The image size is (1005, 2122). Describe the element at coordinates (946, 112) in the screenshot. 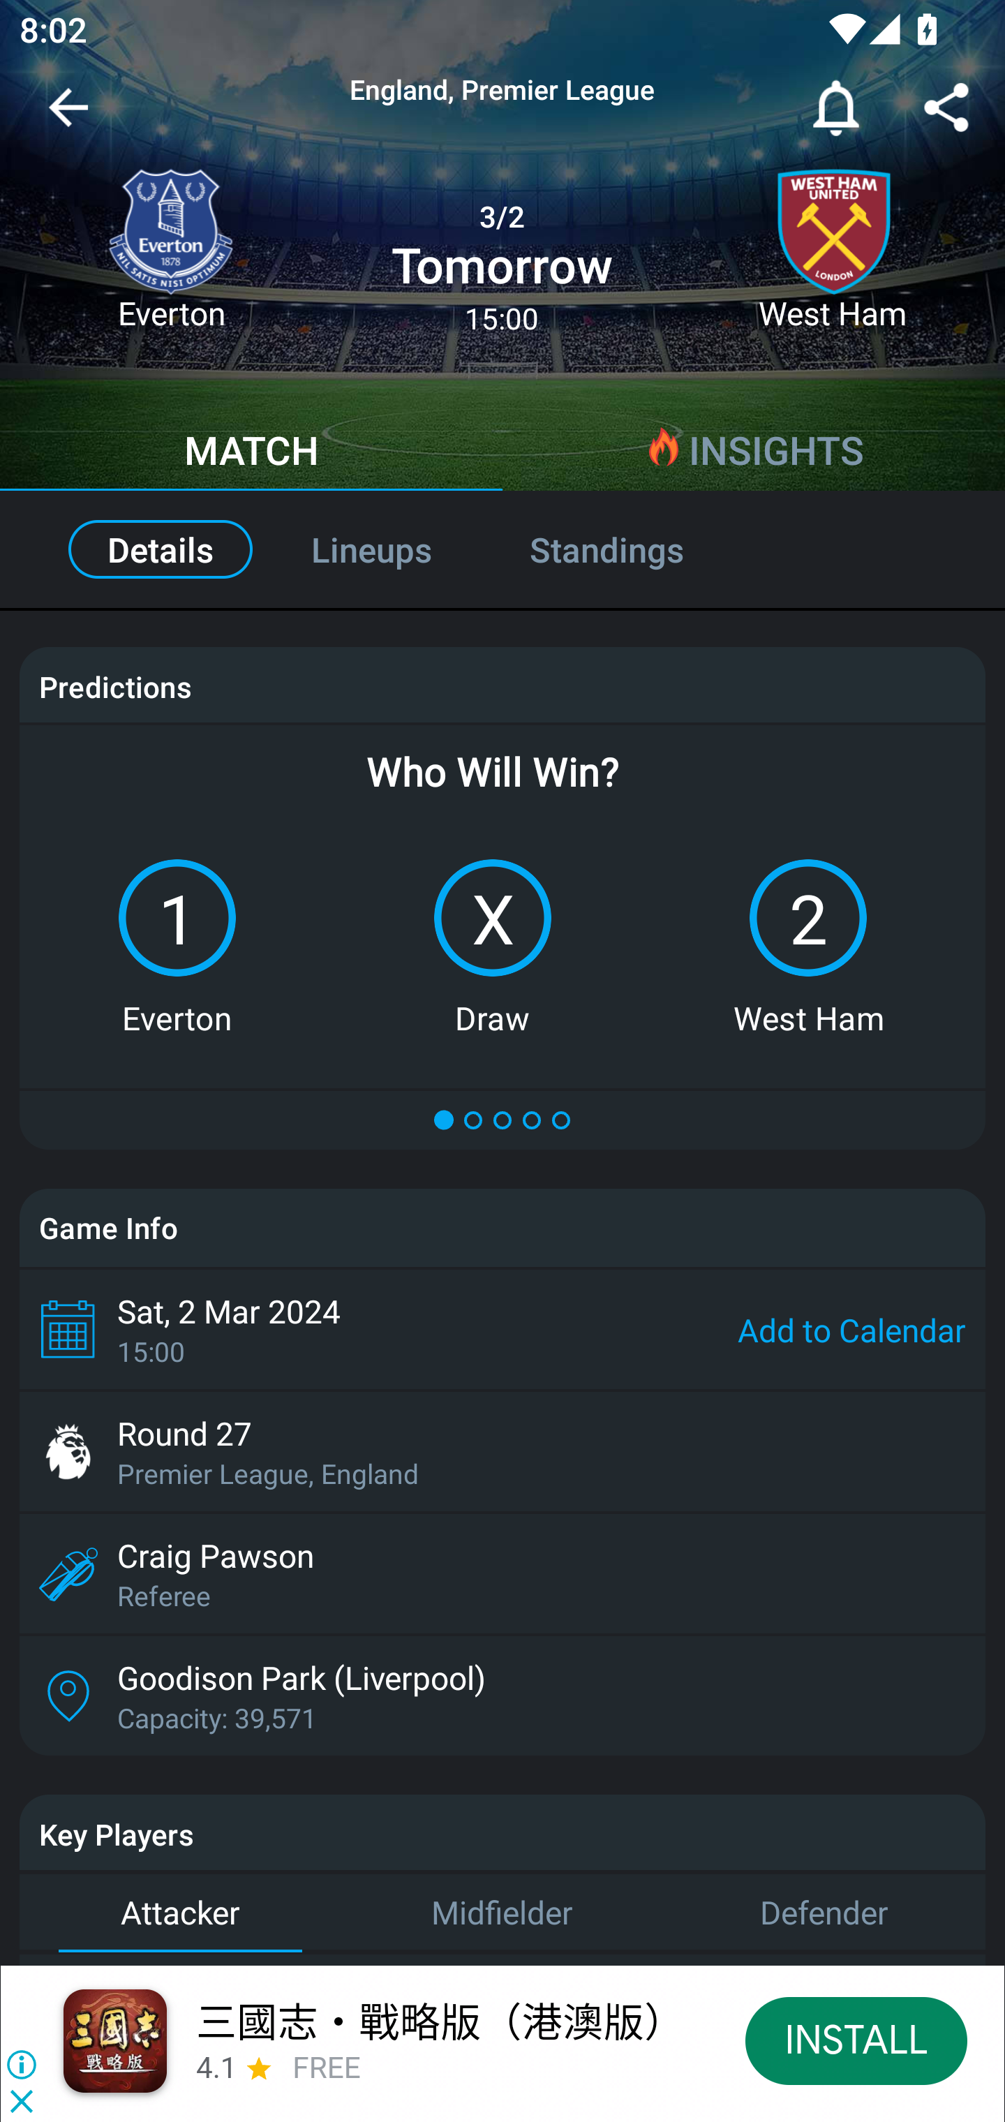

I see `Share` at that location.